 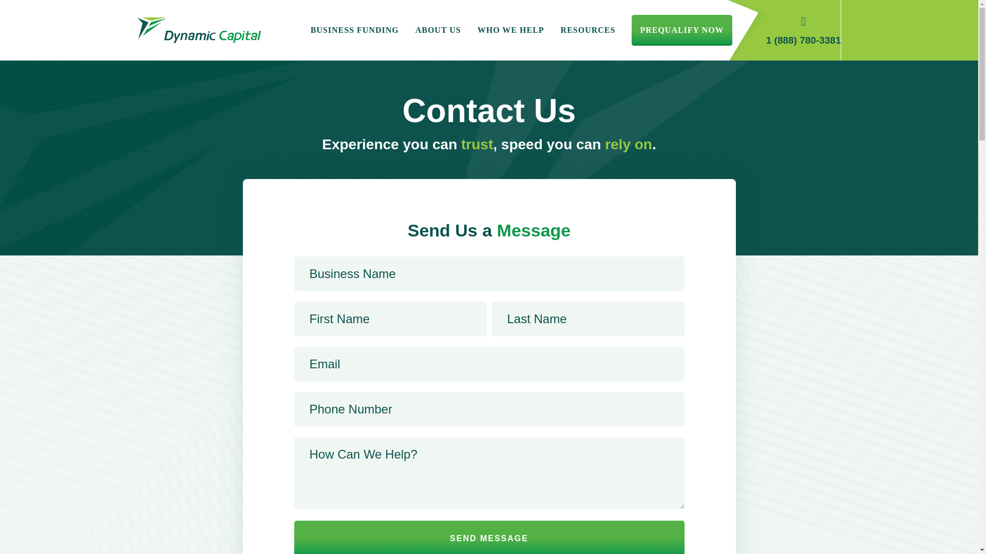 What do you see at coordinates (510, 30) in the screenshot?
I see `WHO WE HELP` at bounding box center [510, 30].